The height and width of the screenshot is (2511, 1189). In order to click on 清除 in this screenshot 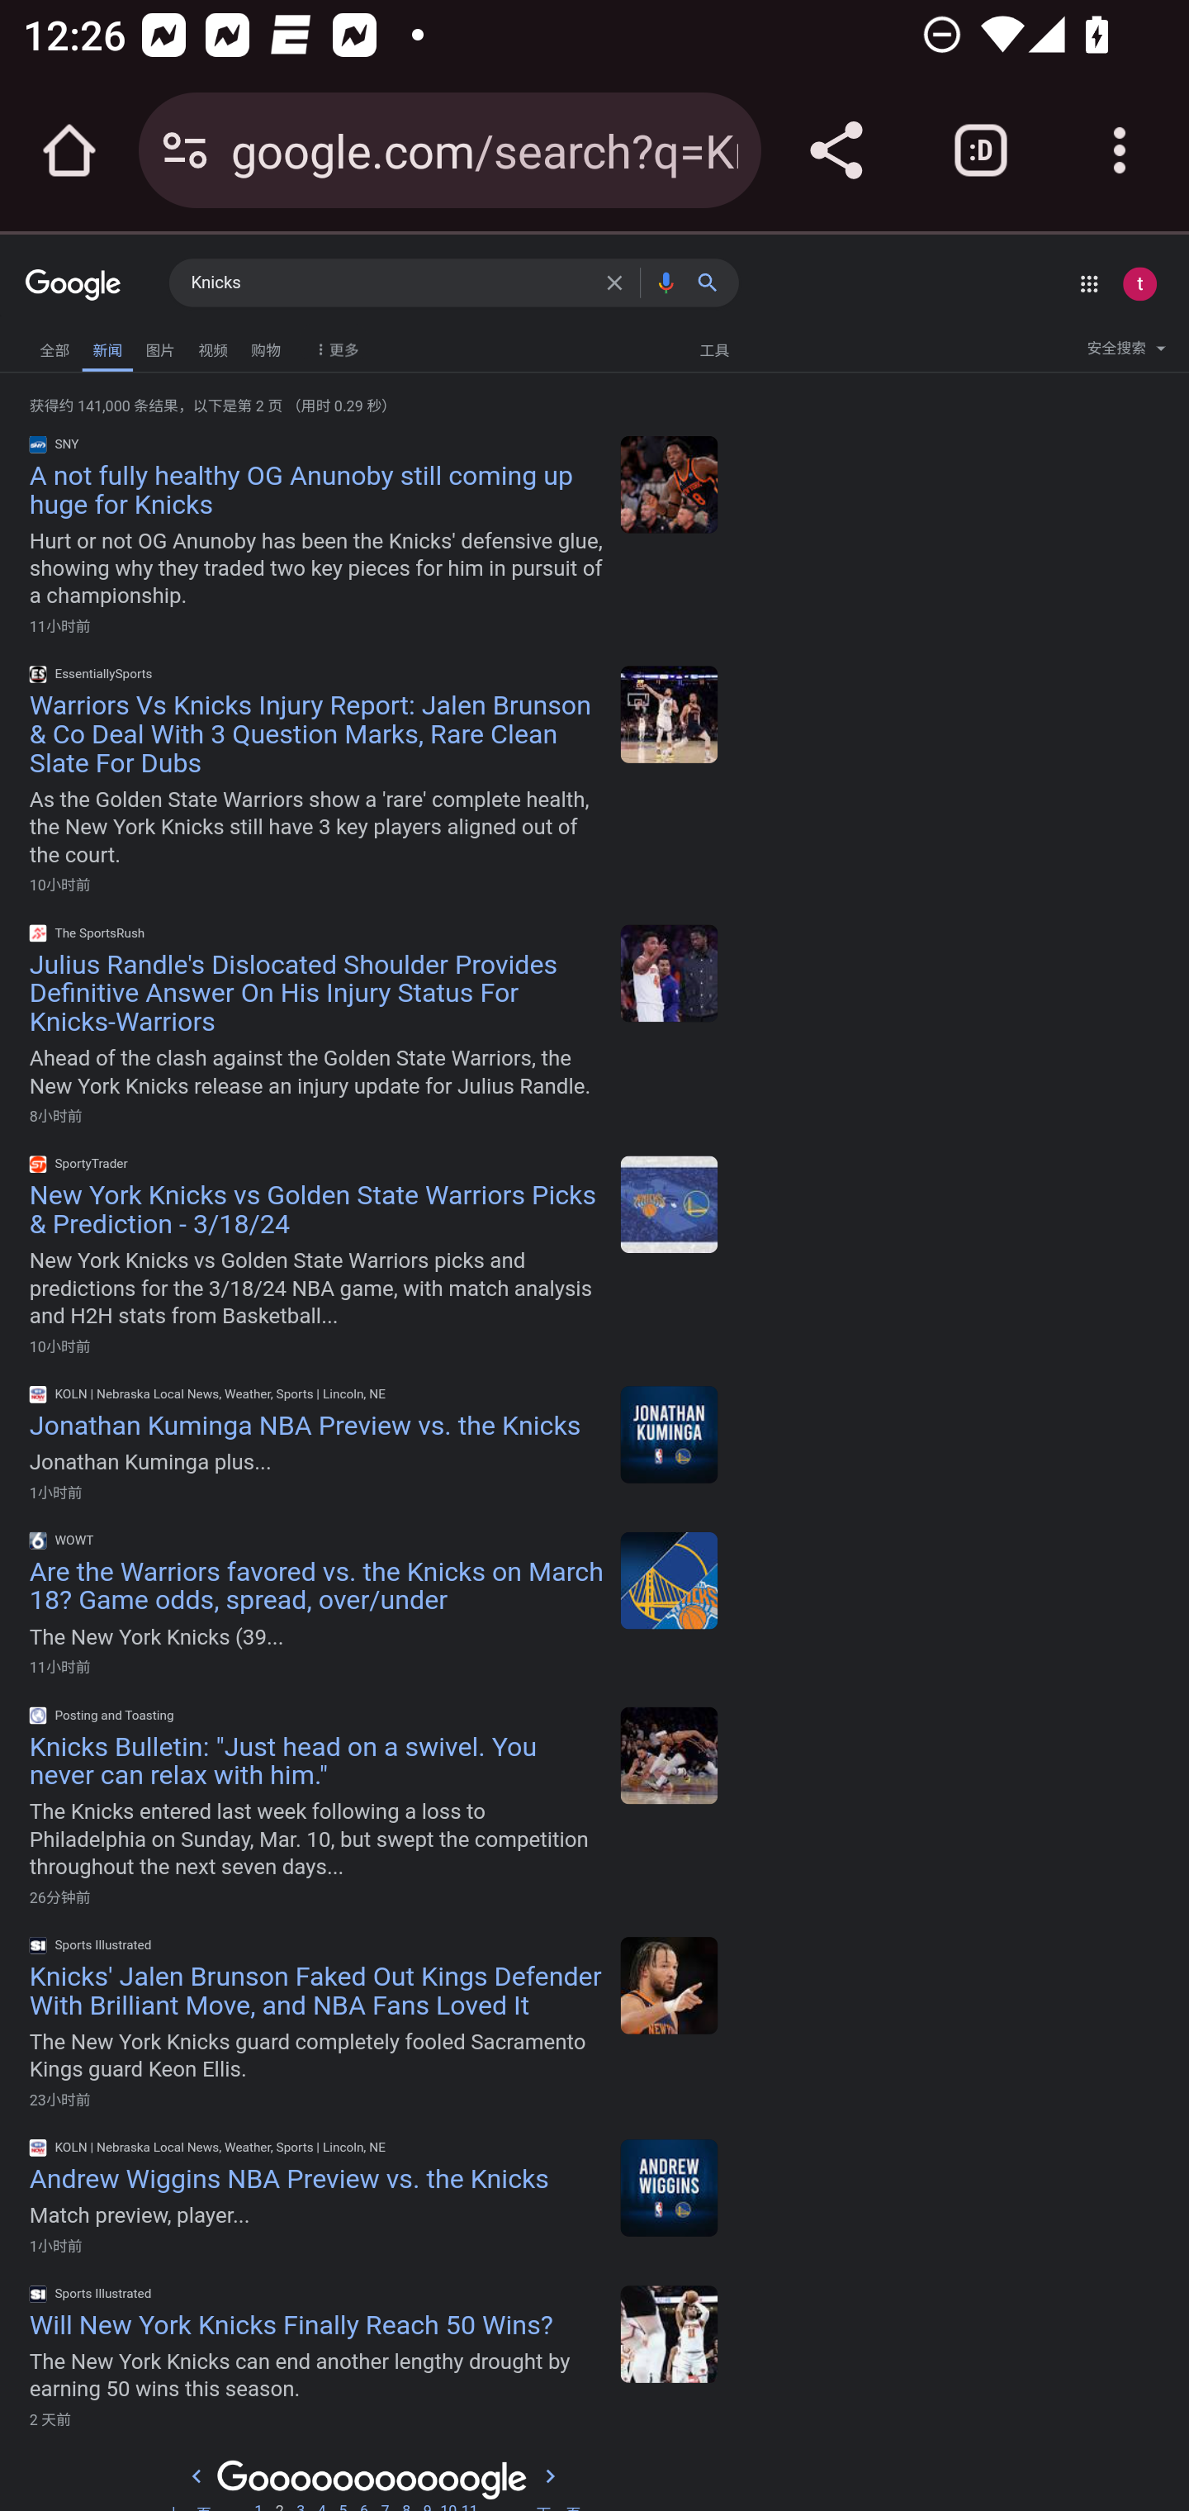, I will do `click(619, 282)`.